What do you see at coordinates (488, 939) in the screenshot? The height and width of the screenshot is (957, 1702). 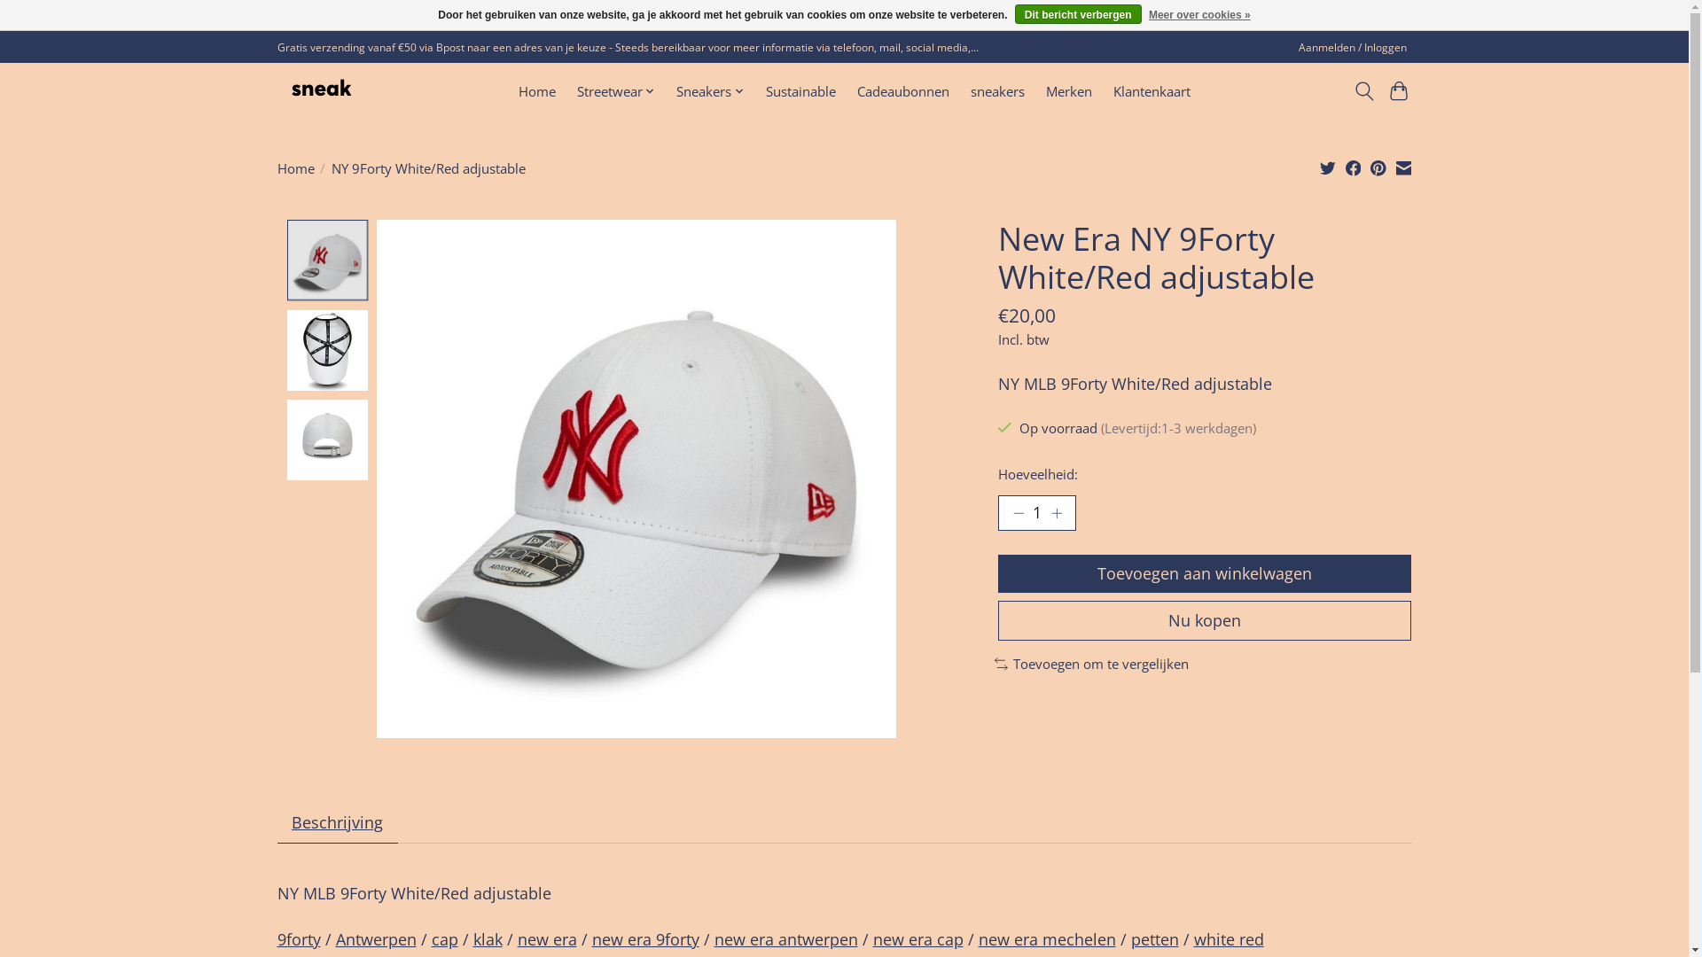 I see `klak` at bounding box center [488, 939].